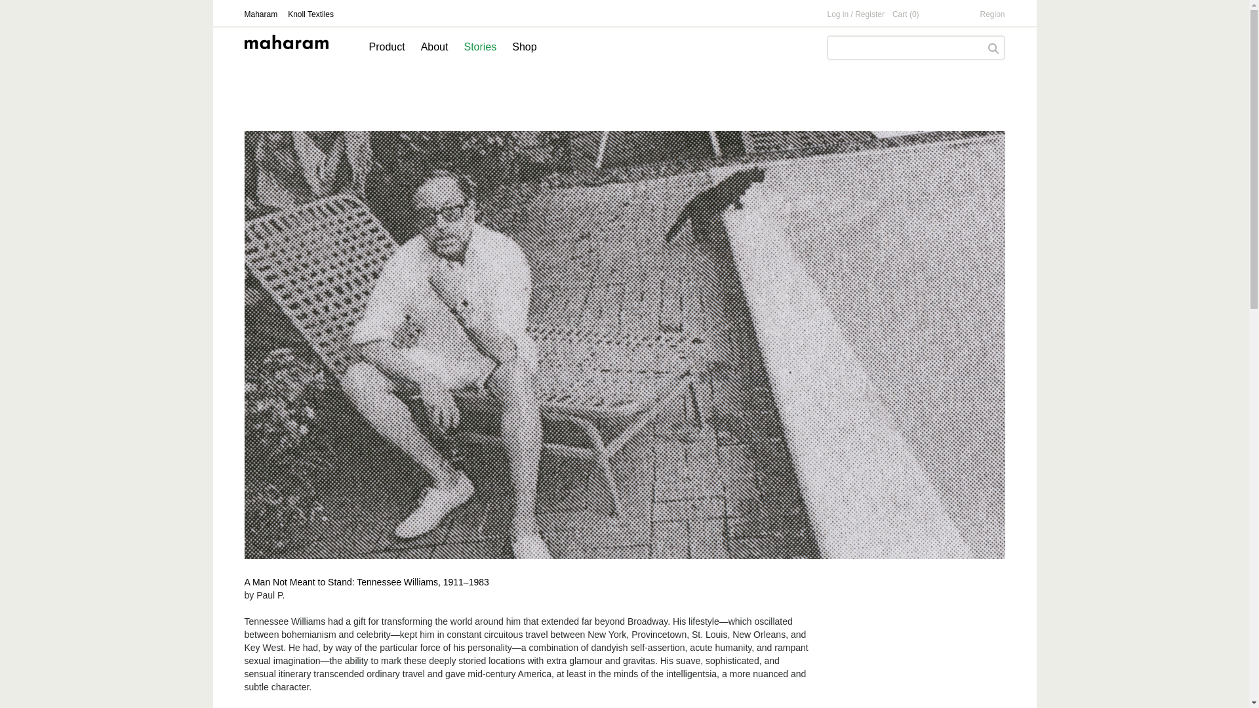 The width and height of the screenshot is (1259, 708). What do you see at coordinates (524, 47) in the screenshot?
I see `Shop` at bounding box center [524, 47].